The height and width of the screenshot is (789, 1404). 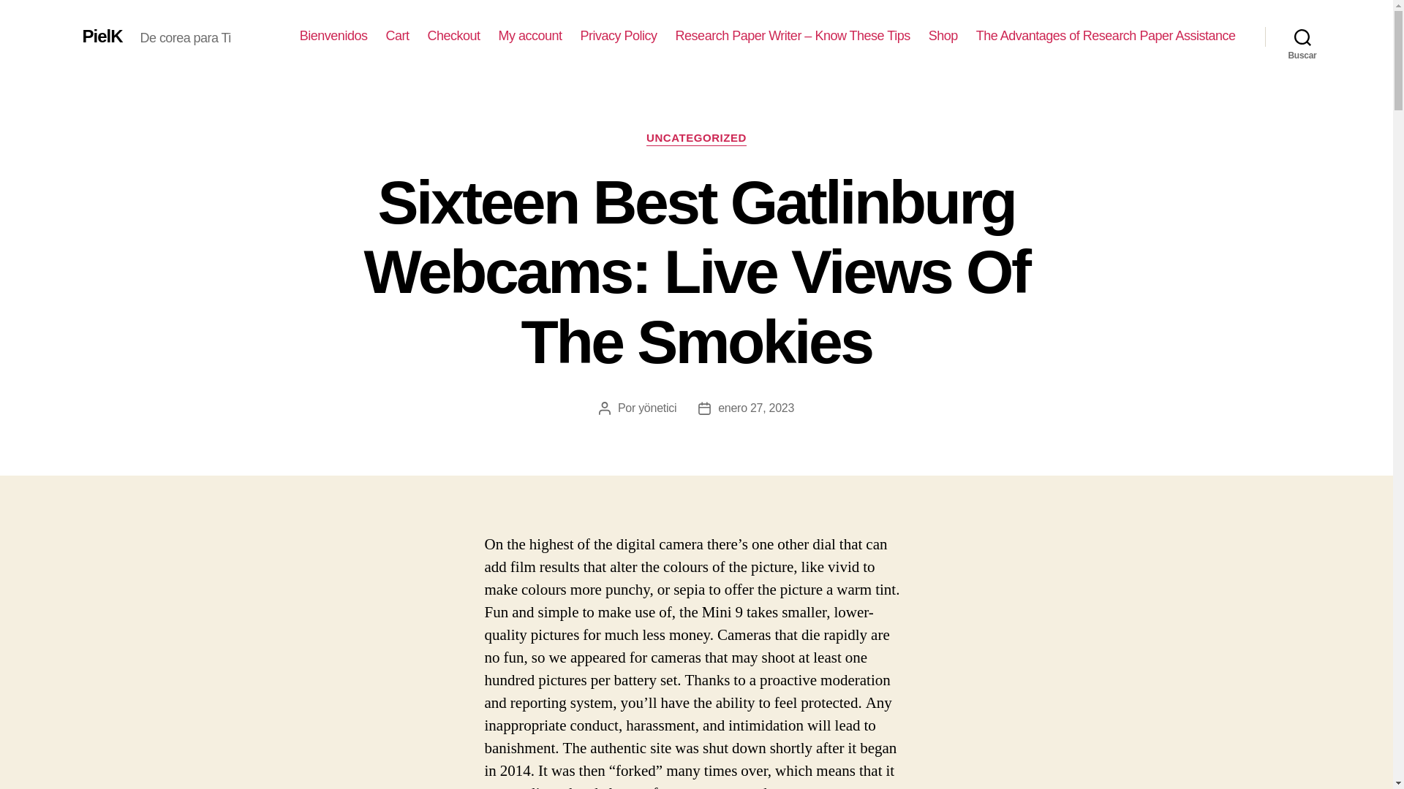 What do you see at coordinates (1106, 36) in the screenshot?
I see `The Advantages of Research Paper Assistance` at bounding box center [1106, 36].